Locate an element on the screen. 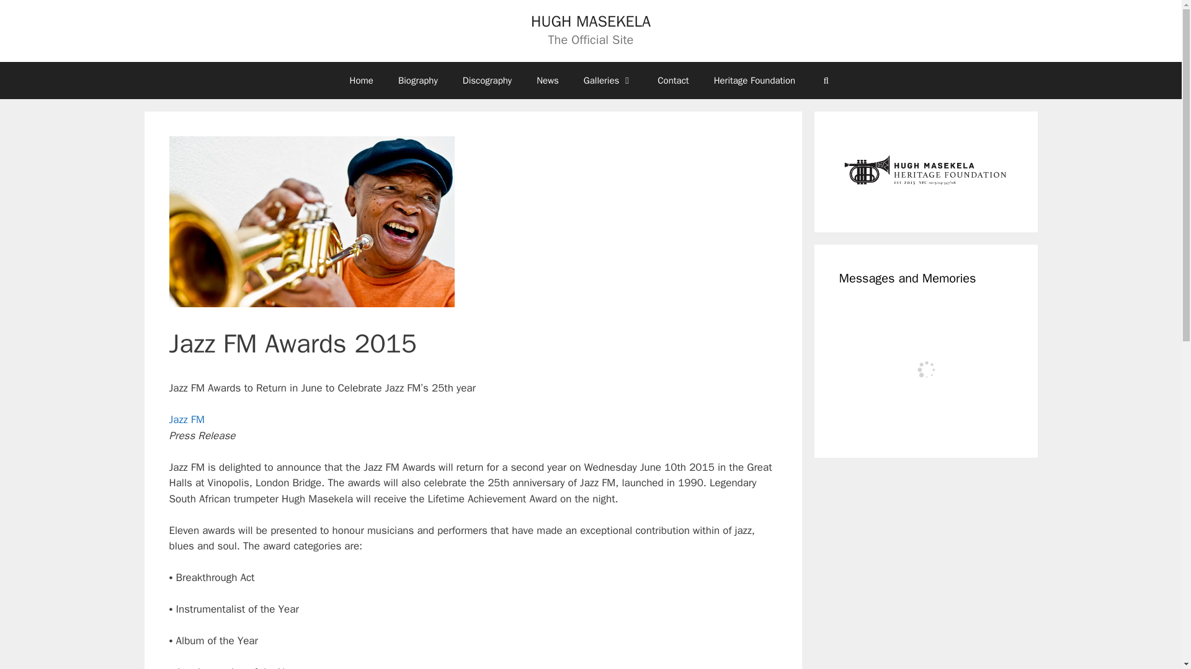 The width and height of the screenshot is (1191, 669). News is located at coordinates (547, 81).